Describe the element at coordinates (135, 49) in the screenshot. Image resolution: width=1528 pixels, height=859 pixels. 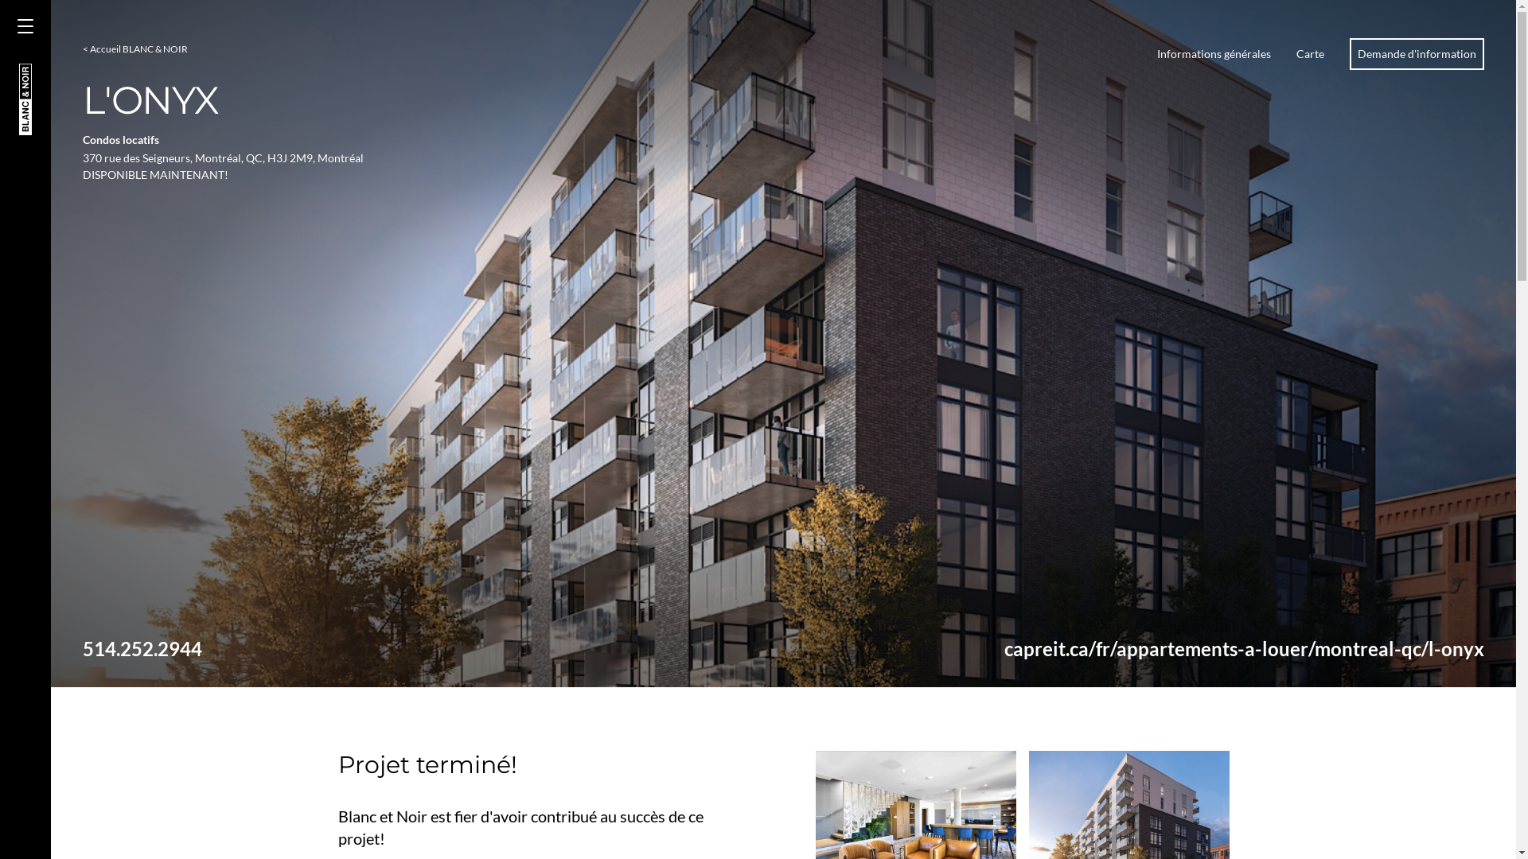
I see `< Accueil BLANC & NOIR` at that location.